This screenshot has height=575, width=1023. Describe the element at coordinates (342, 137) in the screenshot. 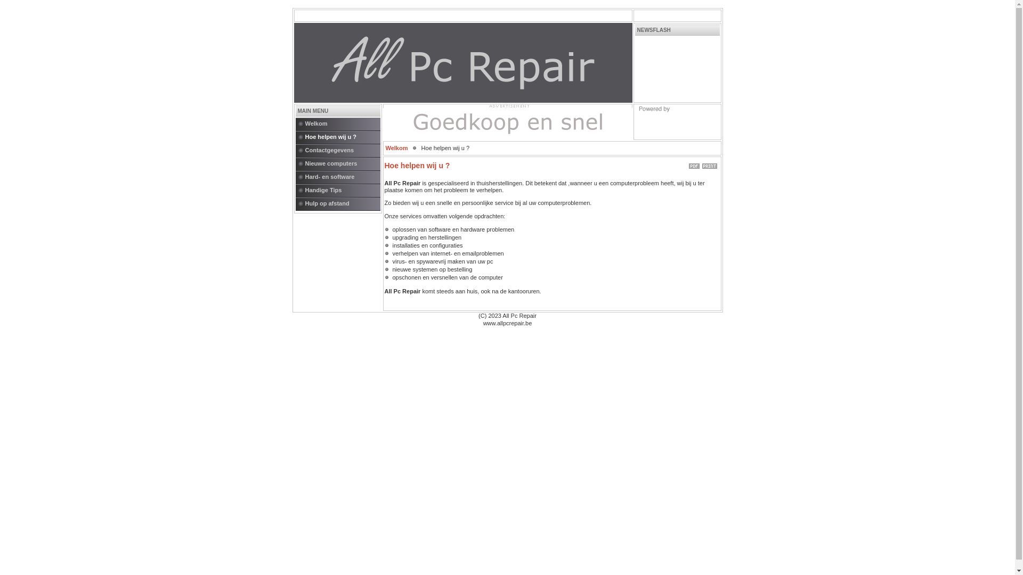

I see `Hoe helpen wij u ?` at that location.